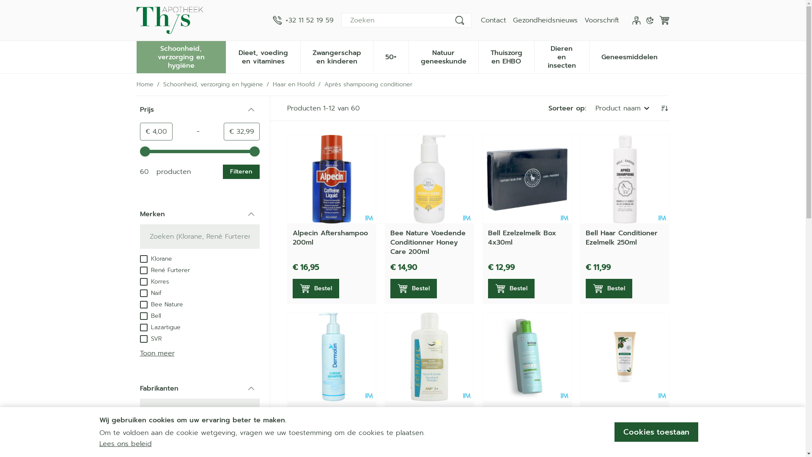 This screenshot has height=457, width=812. What do you see at coordinates (150, 316) in the screenshot?
I see `Bell` at bounding box center [150, 316].